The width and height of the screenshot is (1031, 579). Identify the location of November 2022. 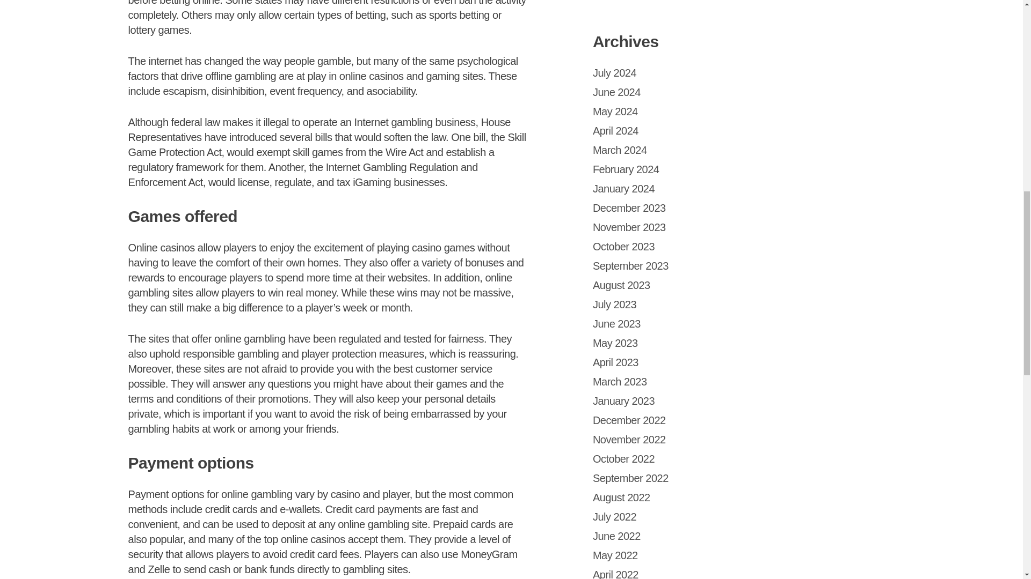
(629, 439).